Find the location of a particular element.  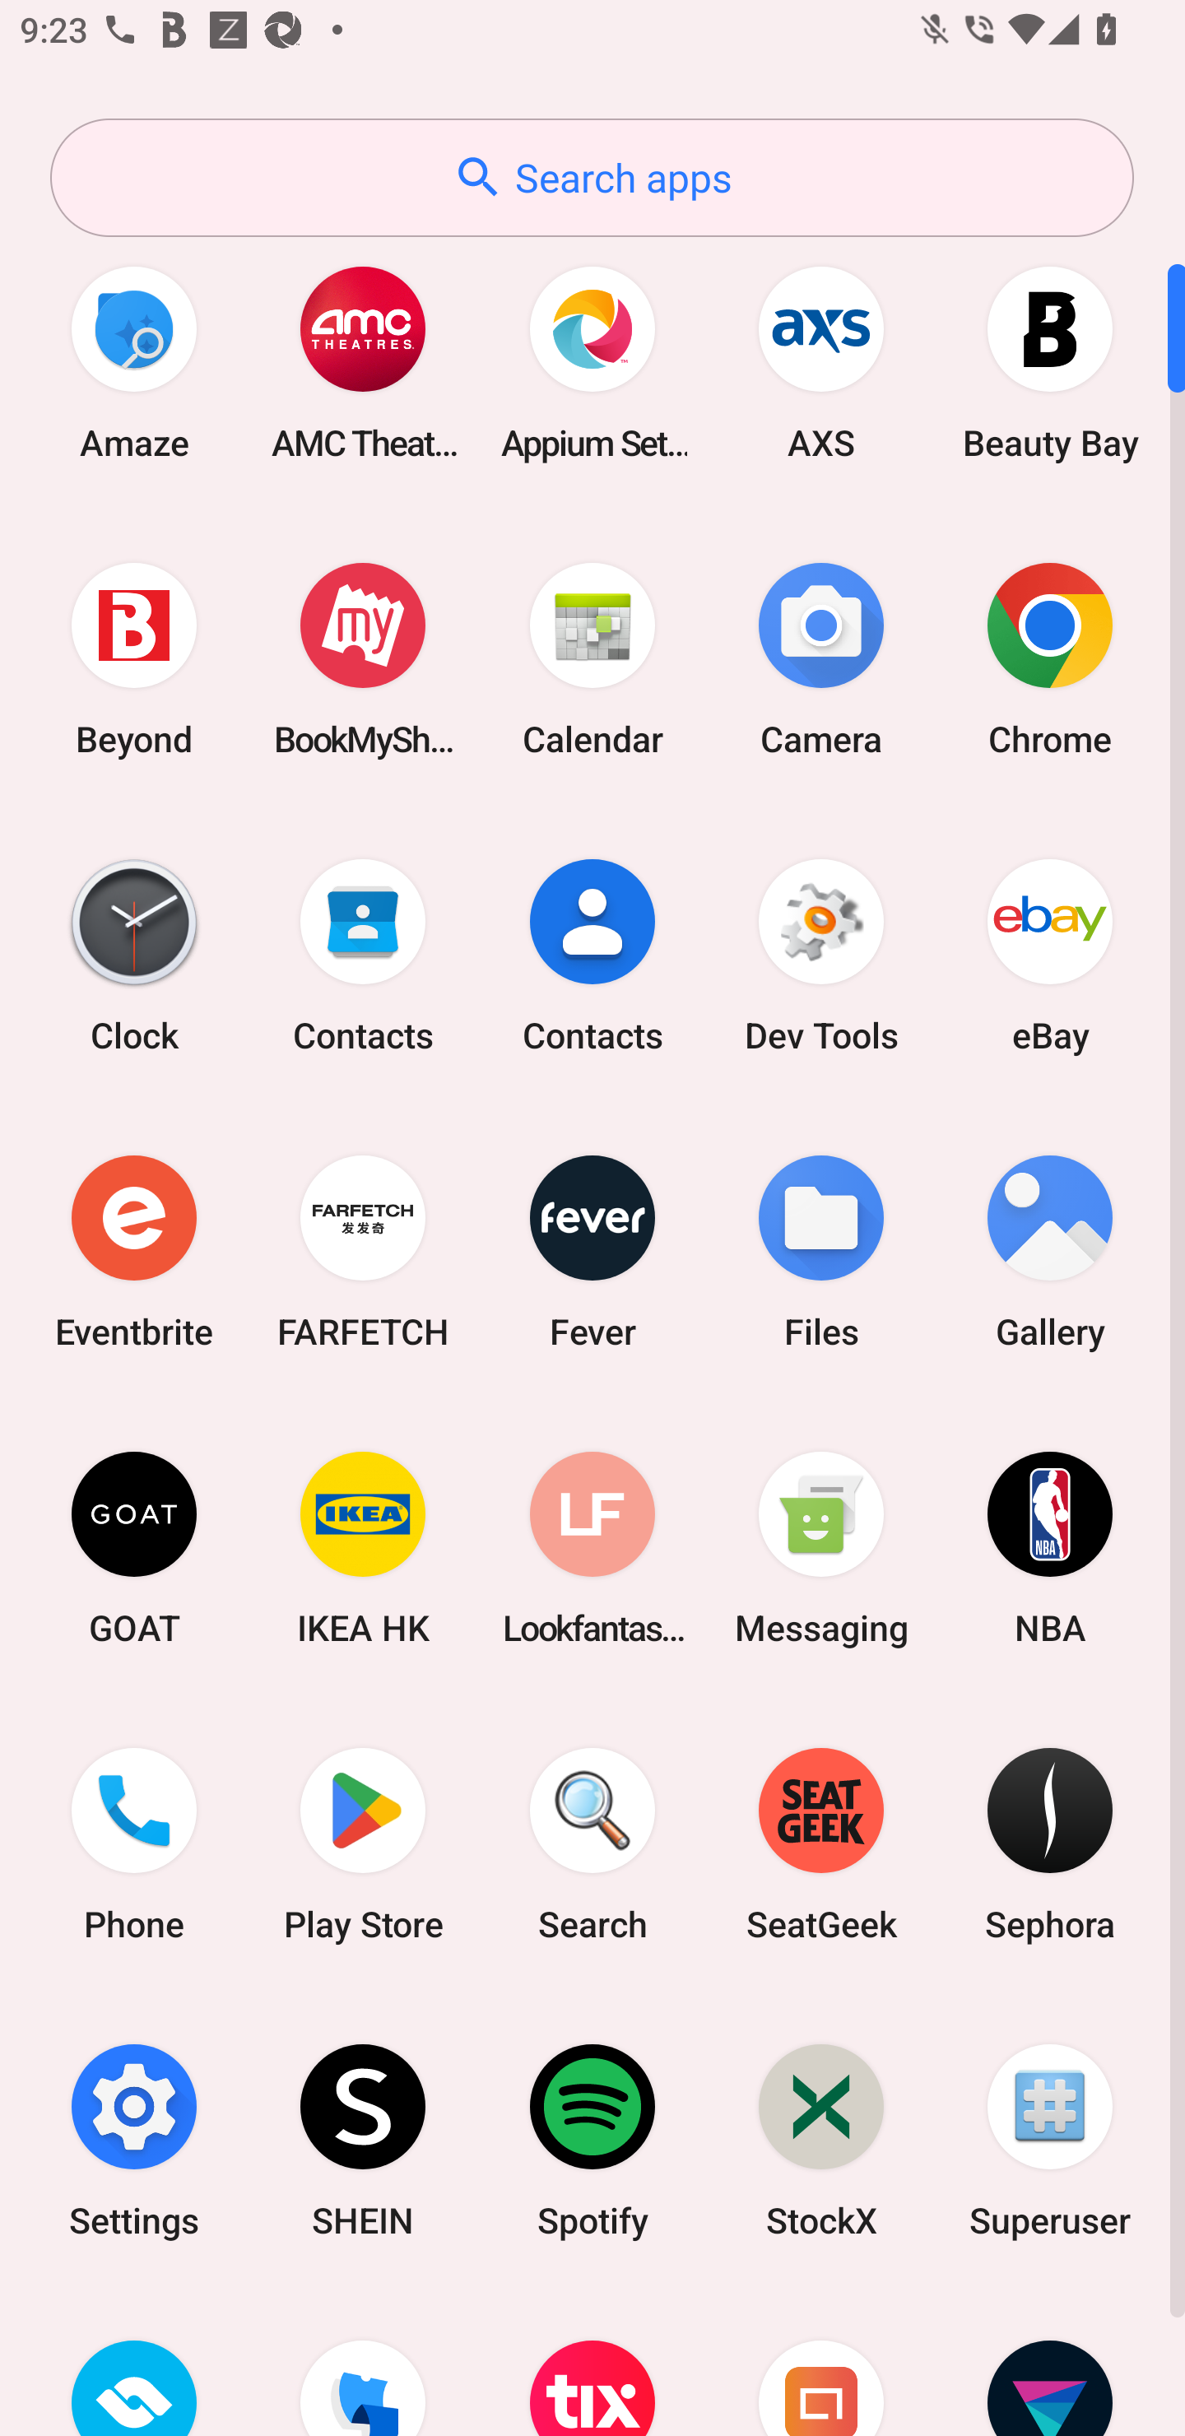

Urban Ladder is located at coordinates (821, 2363).